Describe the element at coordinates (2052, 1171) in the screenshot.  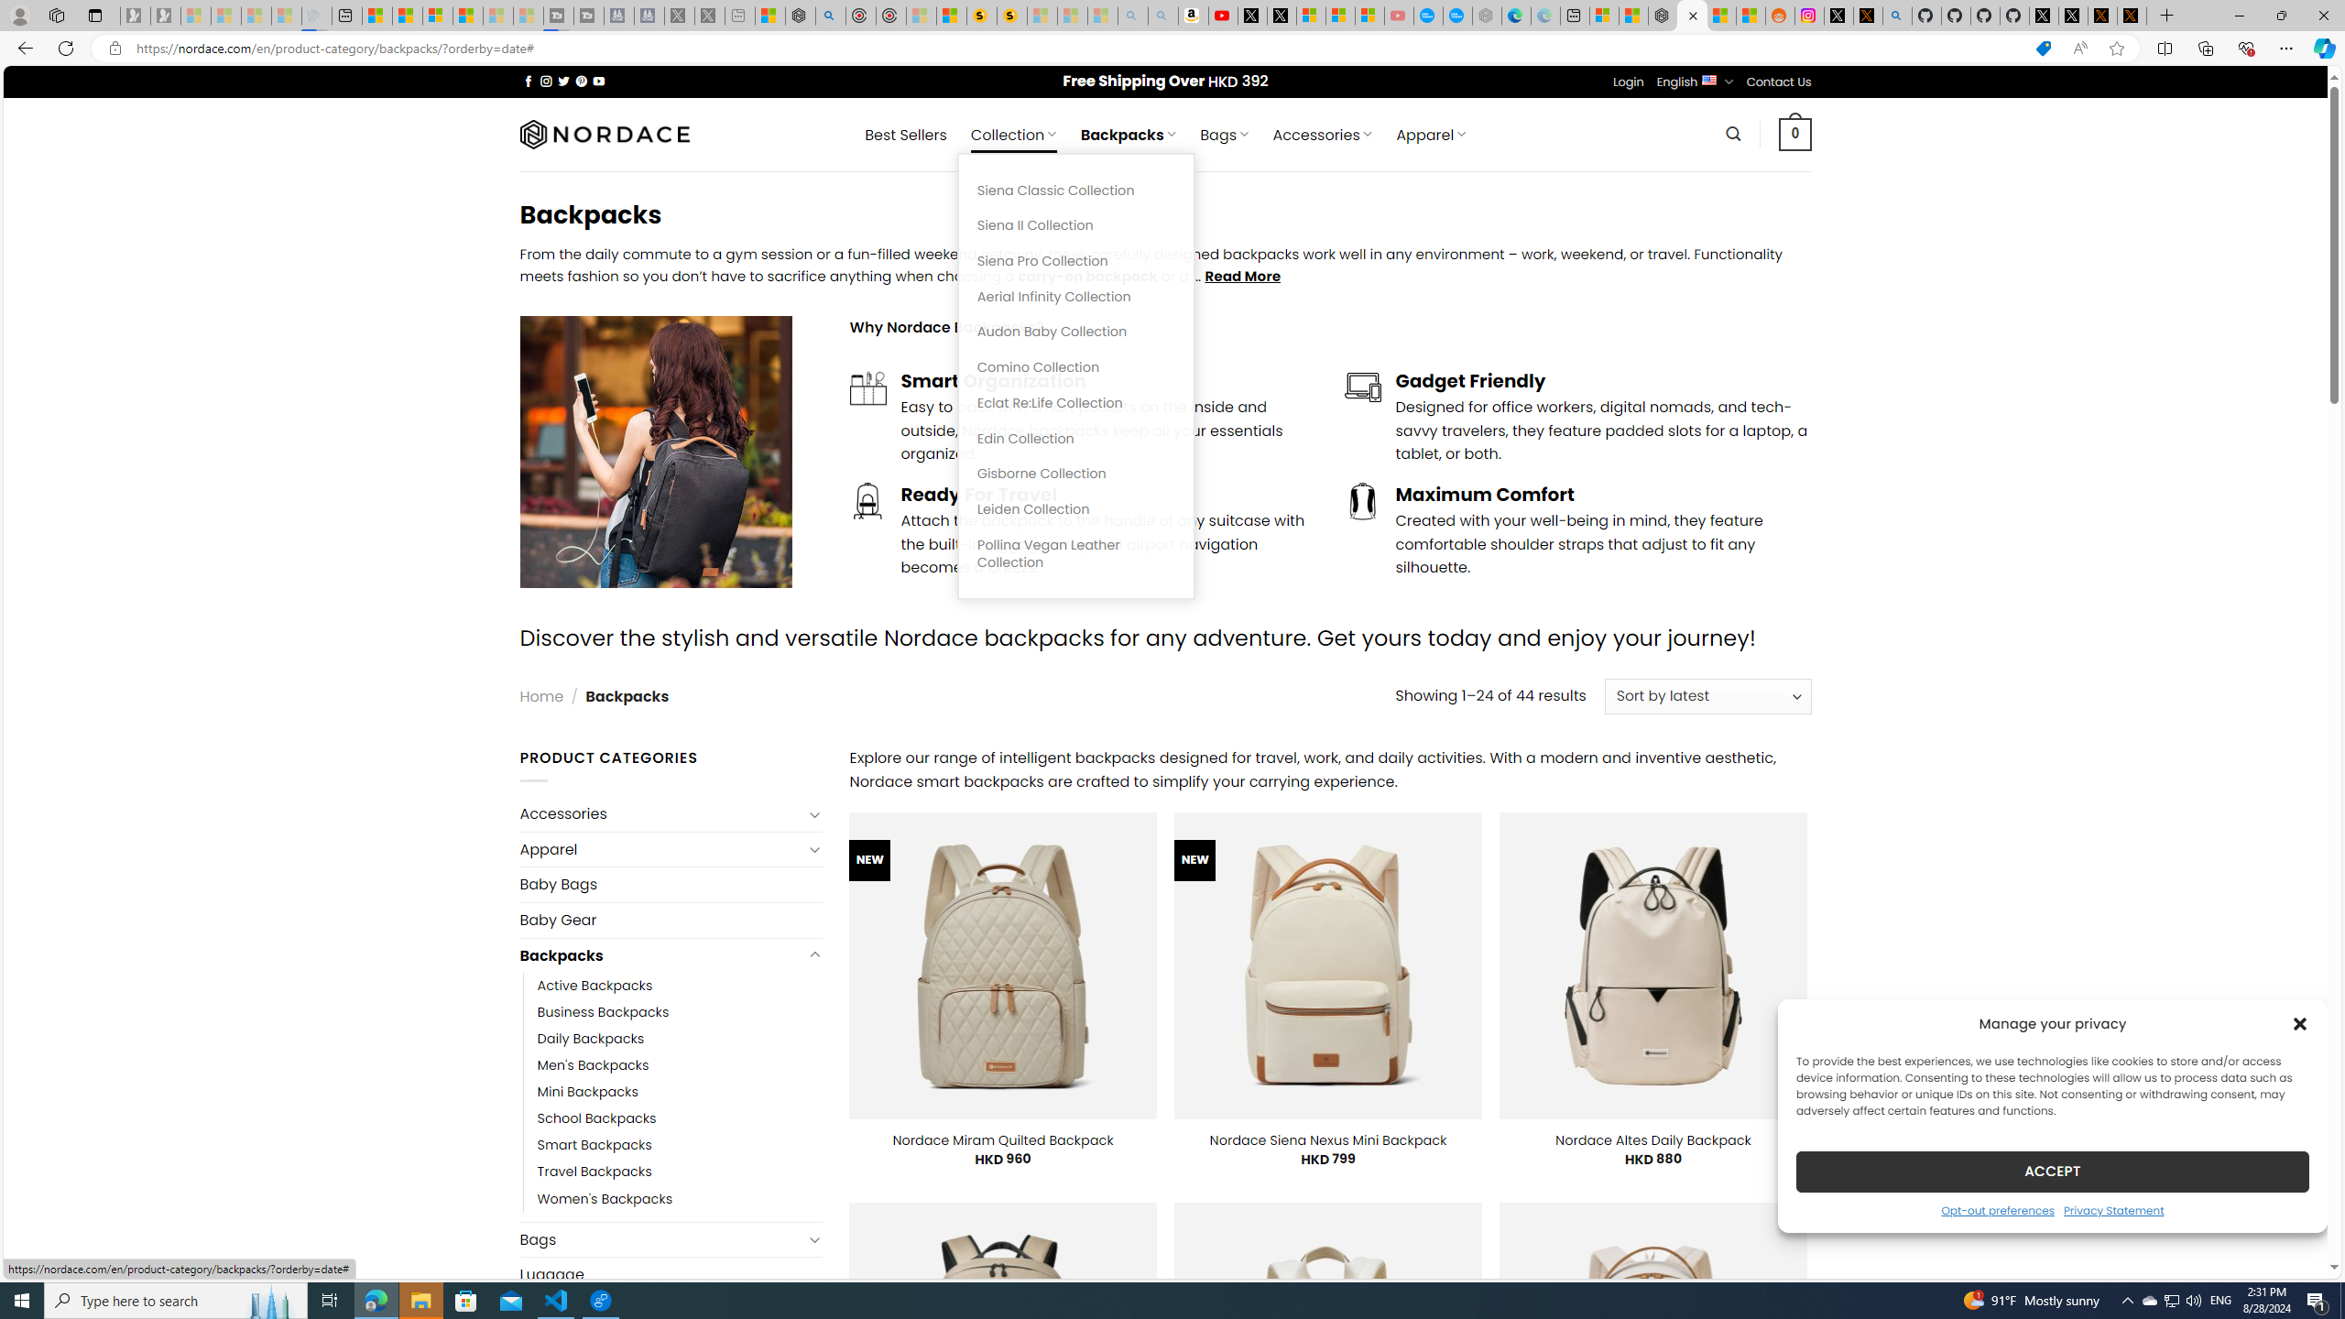
I see `ACCEPT` at that location.